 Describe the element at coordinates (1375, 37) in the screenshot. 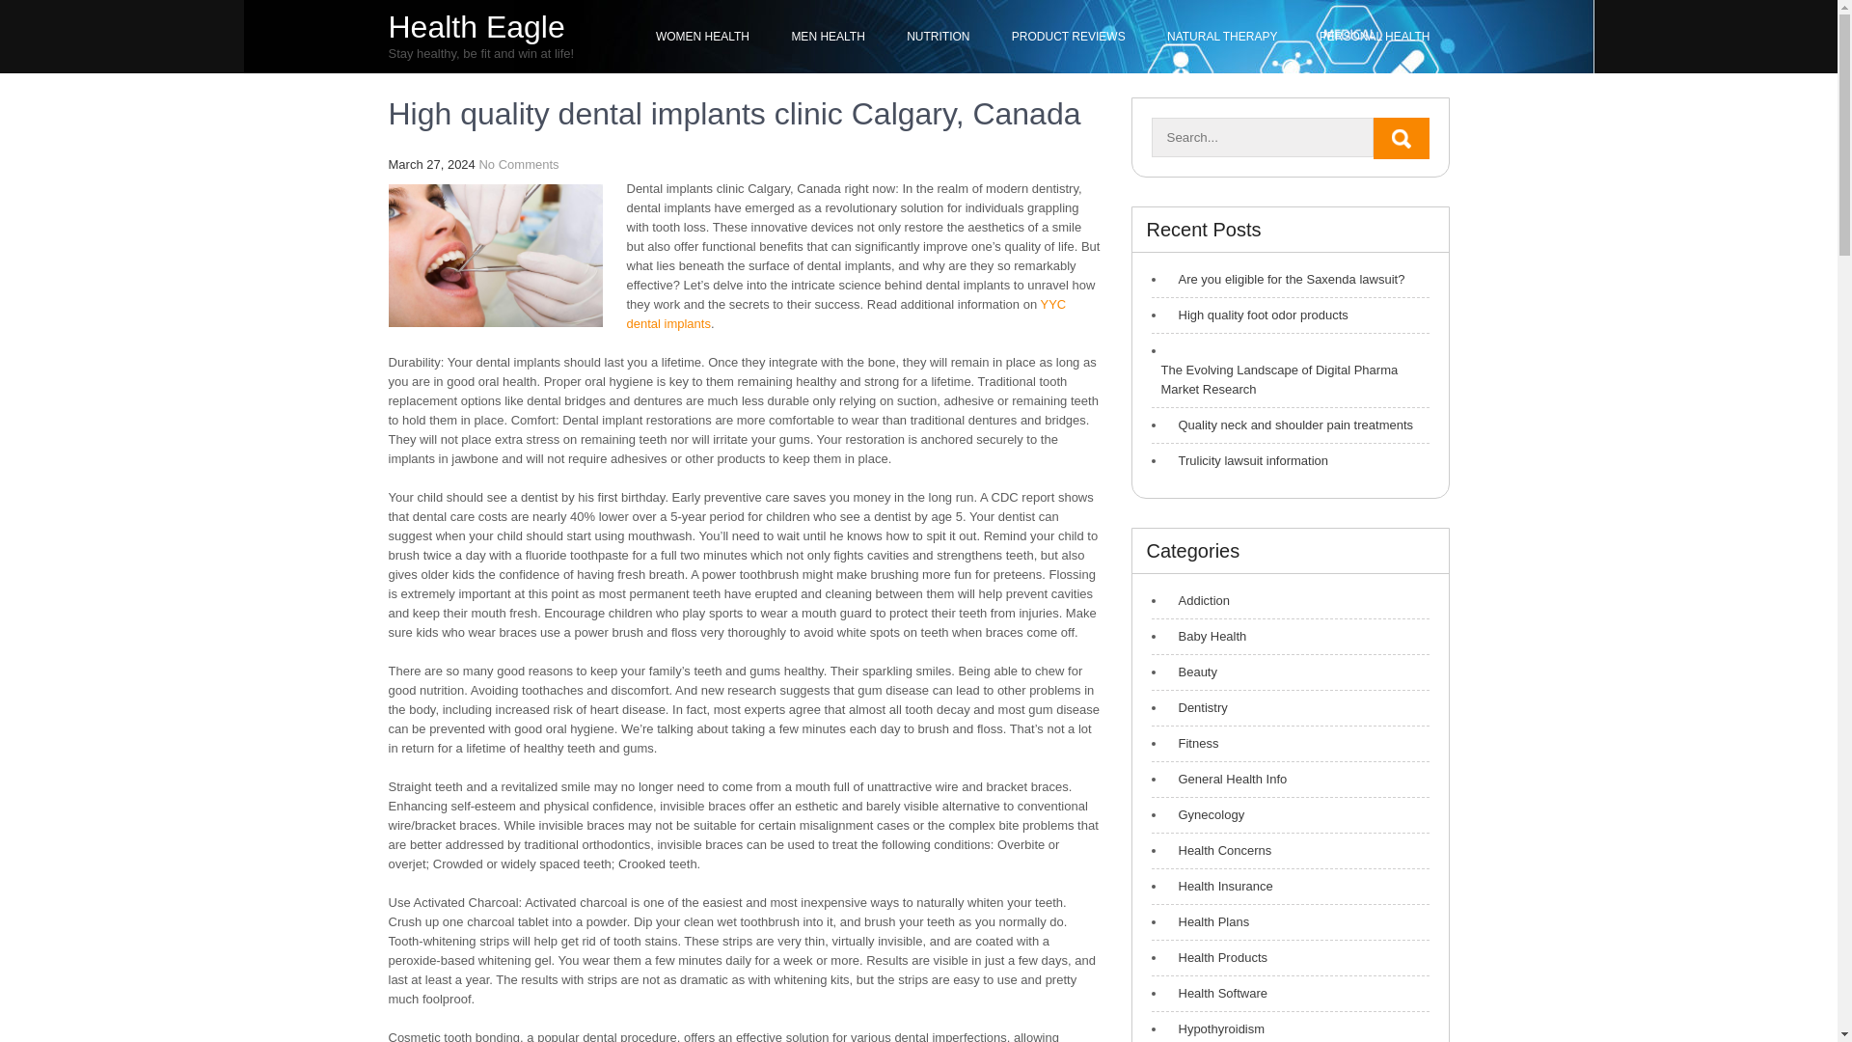

I see `PERSONAL HEALTH` at that location.